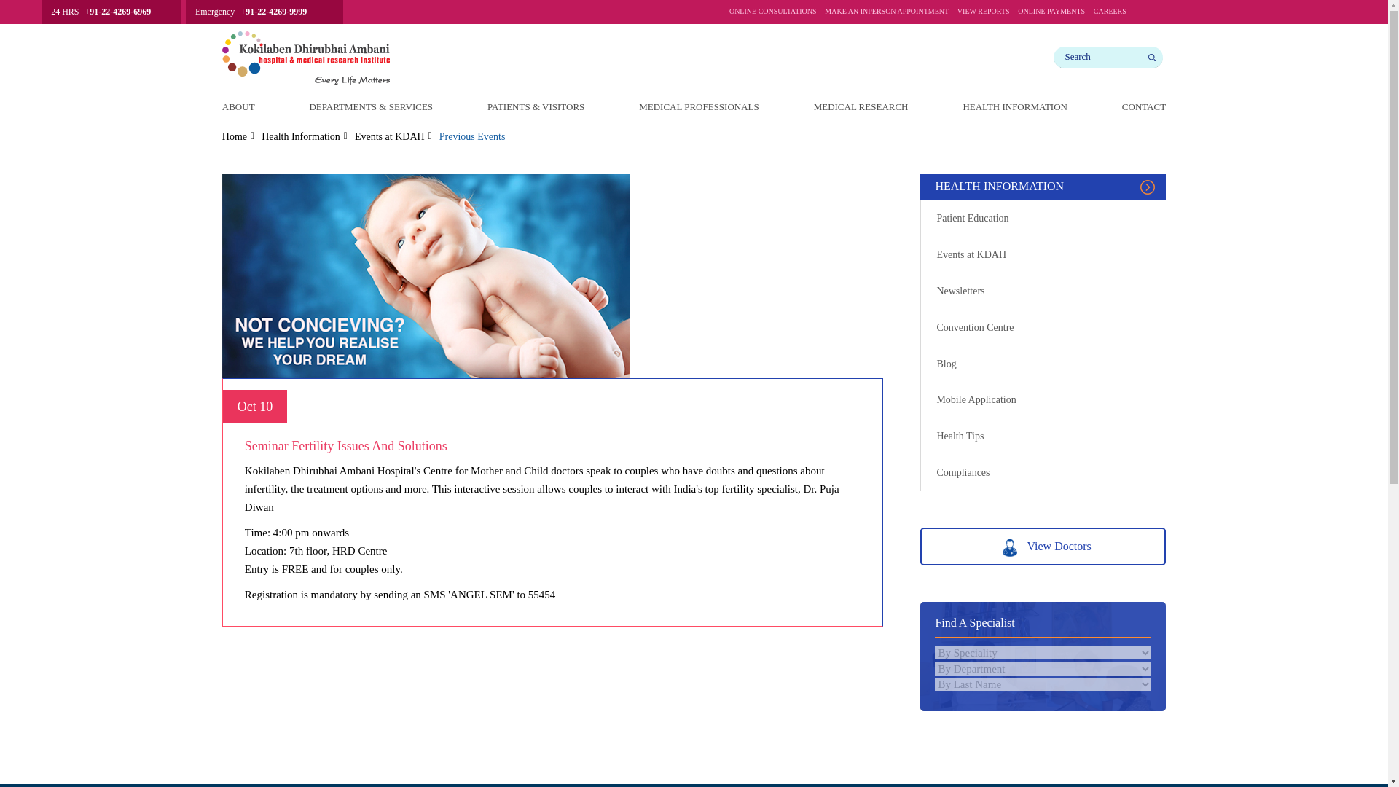 The width and height of the screenshot is (1399, 787). Describe the element at coordinates (984, 15) in the screenshot. I see `VIEW REPORTS` at that location.